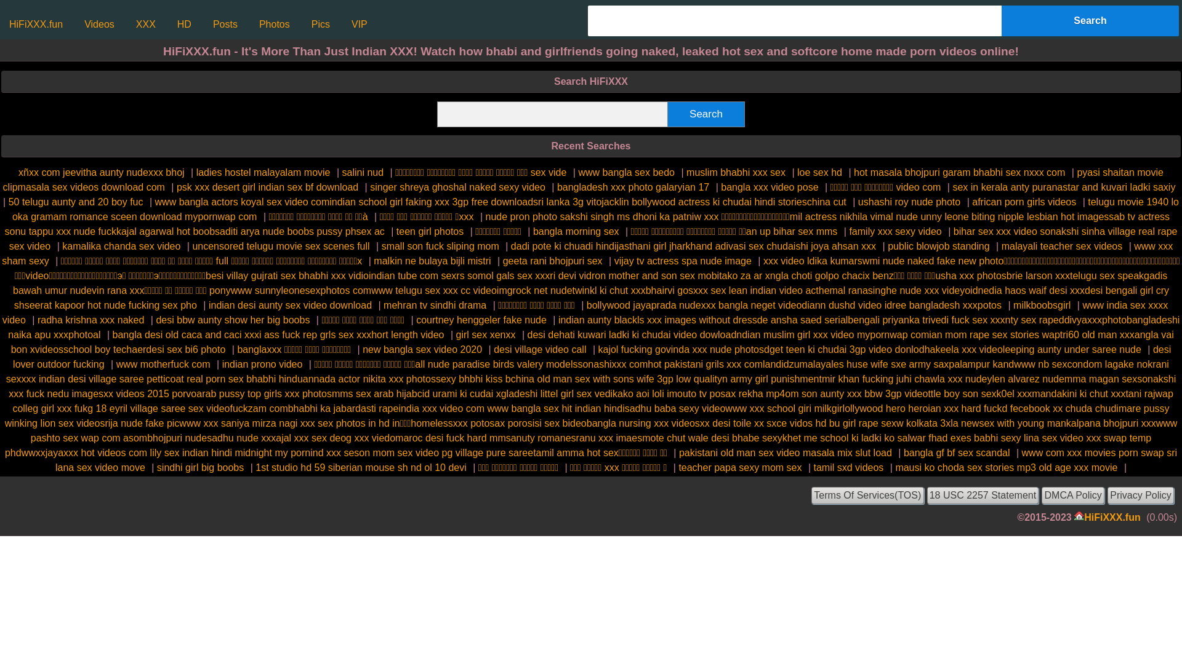 This screenshot has height=664, width=1182. What do you see at coordinates (281, 246) in the screenshot?
I see `uncensored telugu movie sex scenes full` at bounding box center [281, 246].